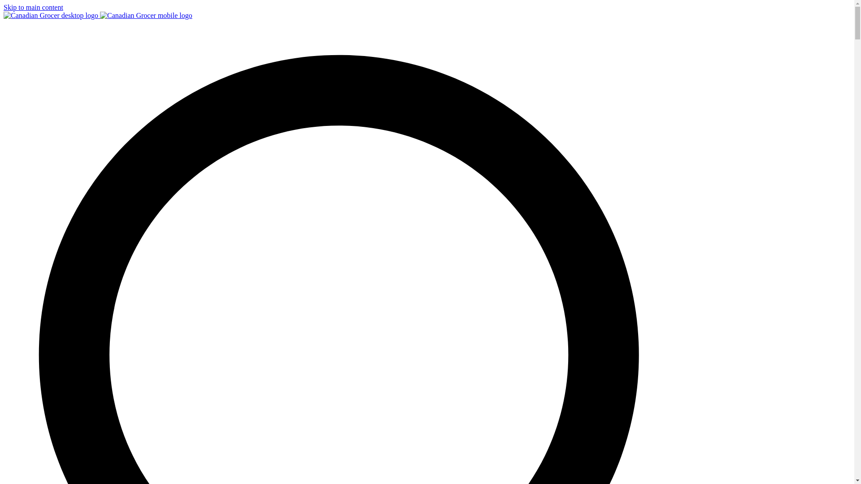 The height and width of the screenshot is (484, 861). I want to click on Skip to main content, so click(33, 7).